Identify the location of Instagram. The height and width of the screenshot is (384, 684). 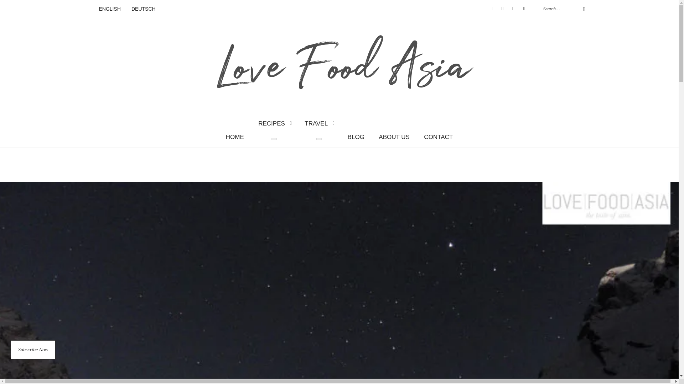
(492, 9).